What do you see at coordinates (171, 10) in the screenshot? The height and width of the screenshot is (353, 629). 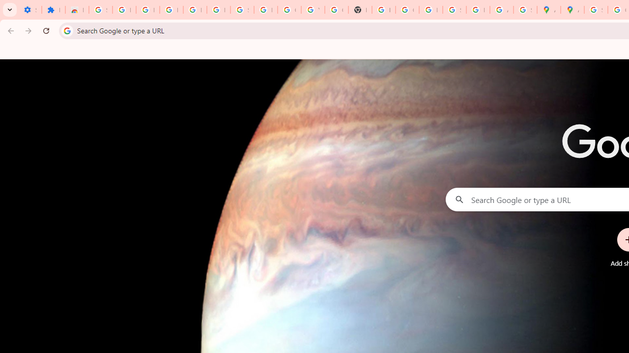 I see `Delete photos & videos - Computer - Google Photos Help` at bounding box center [171, 10].